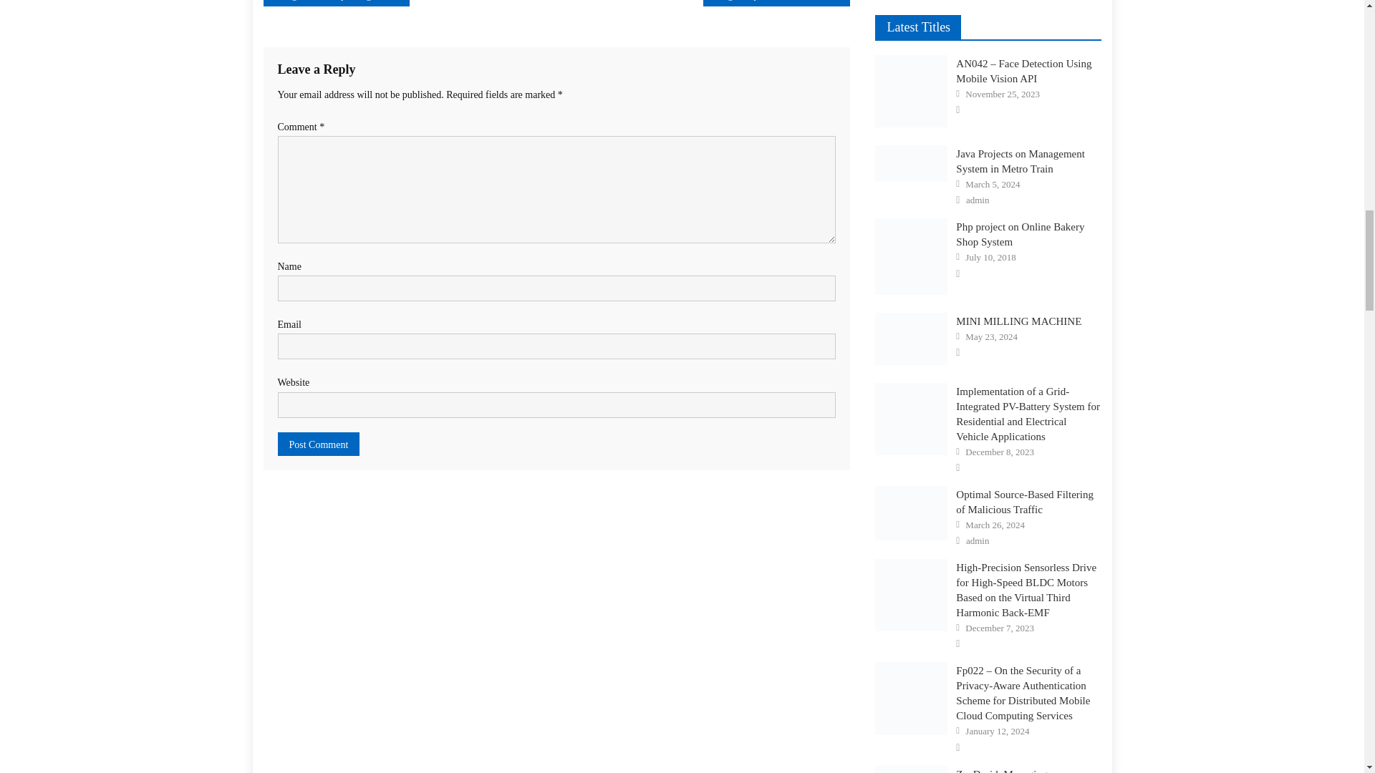 The image size is (1375, 773). I want to click on Java Projects on Management System in Metro Train, so click(911, 163).